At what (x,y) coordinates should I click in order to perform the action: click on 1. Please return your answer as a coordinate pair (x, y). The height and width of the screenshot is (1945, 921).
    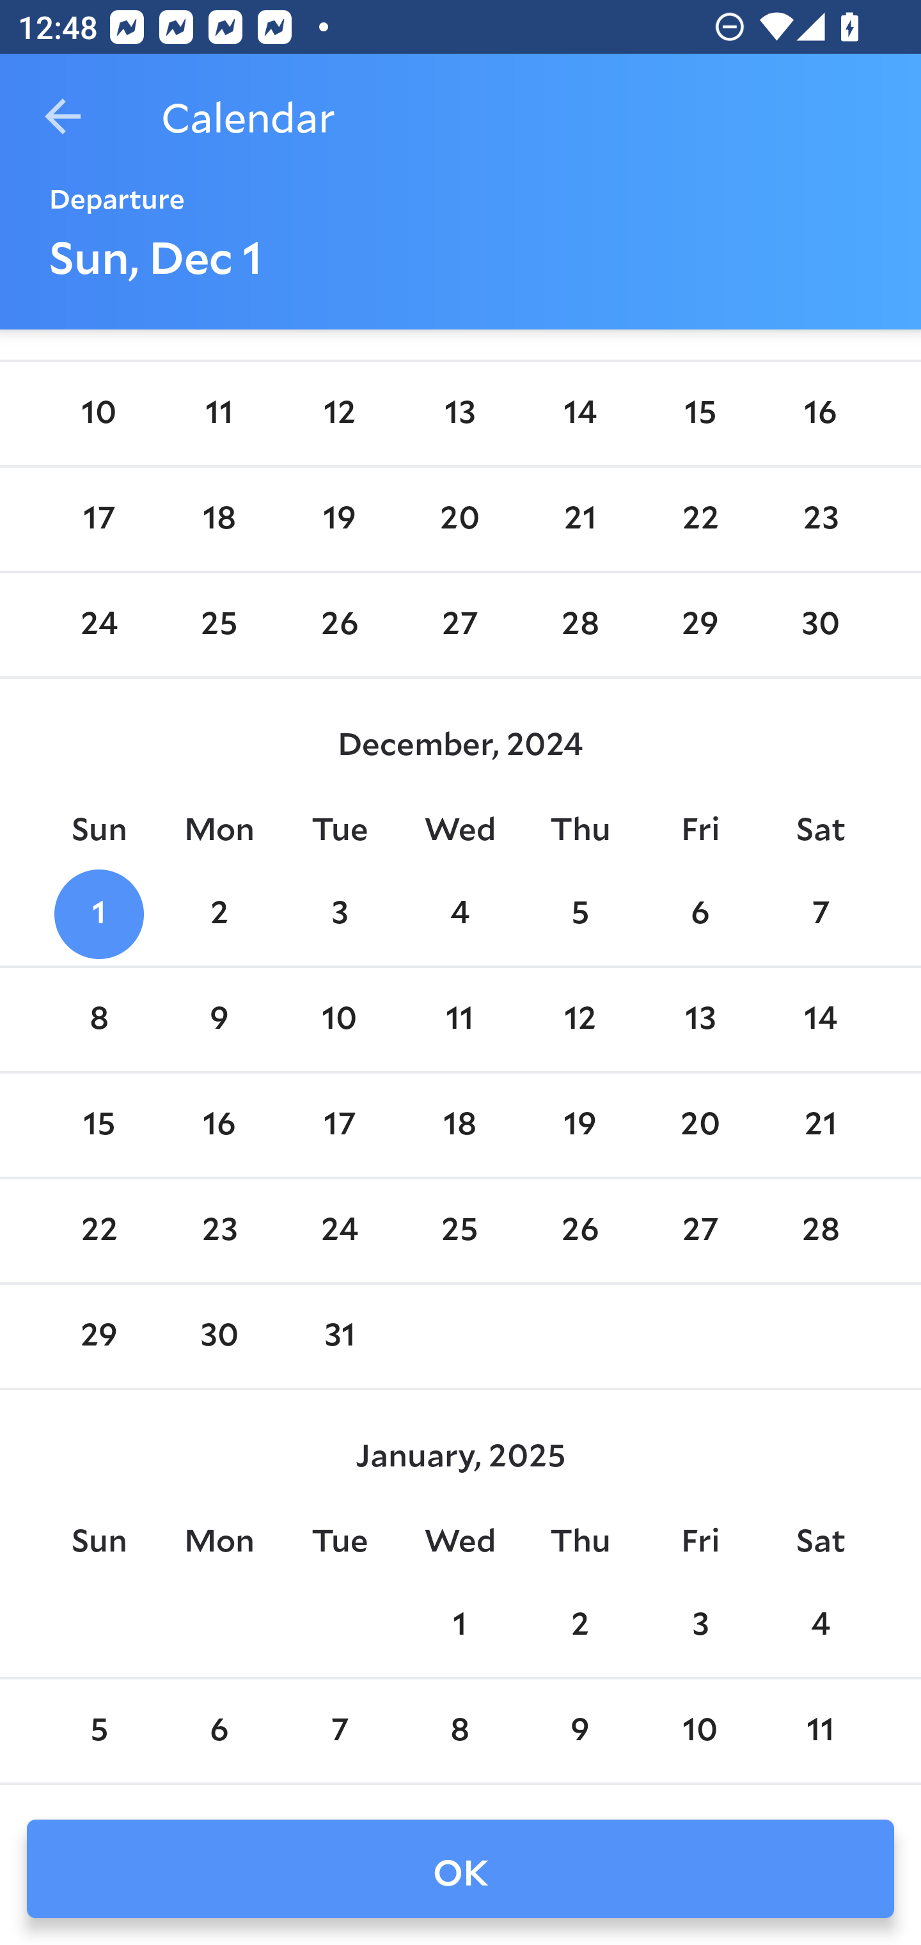
    Looking at the image, I should click on (98, 914).